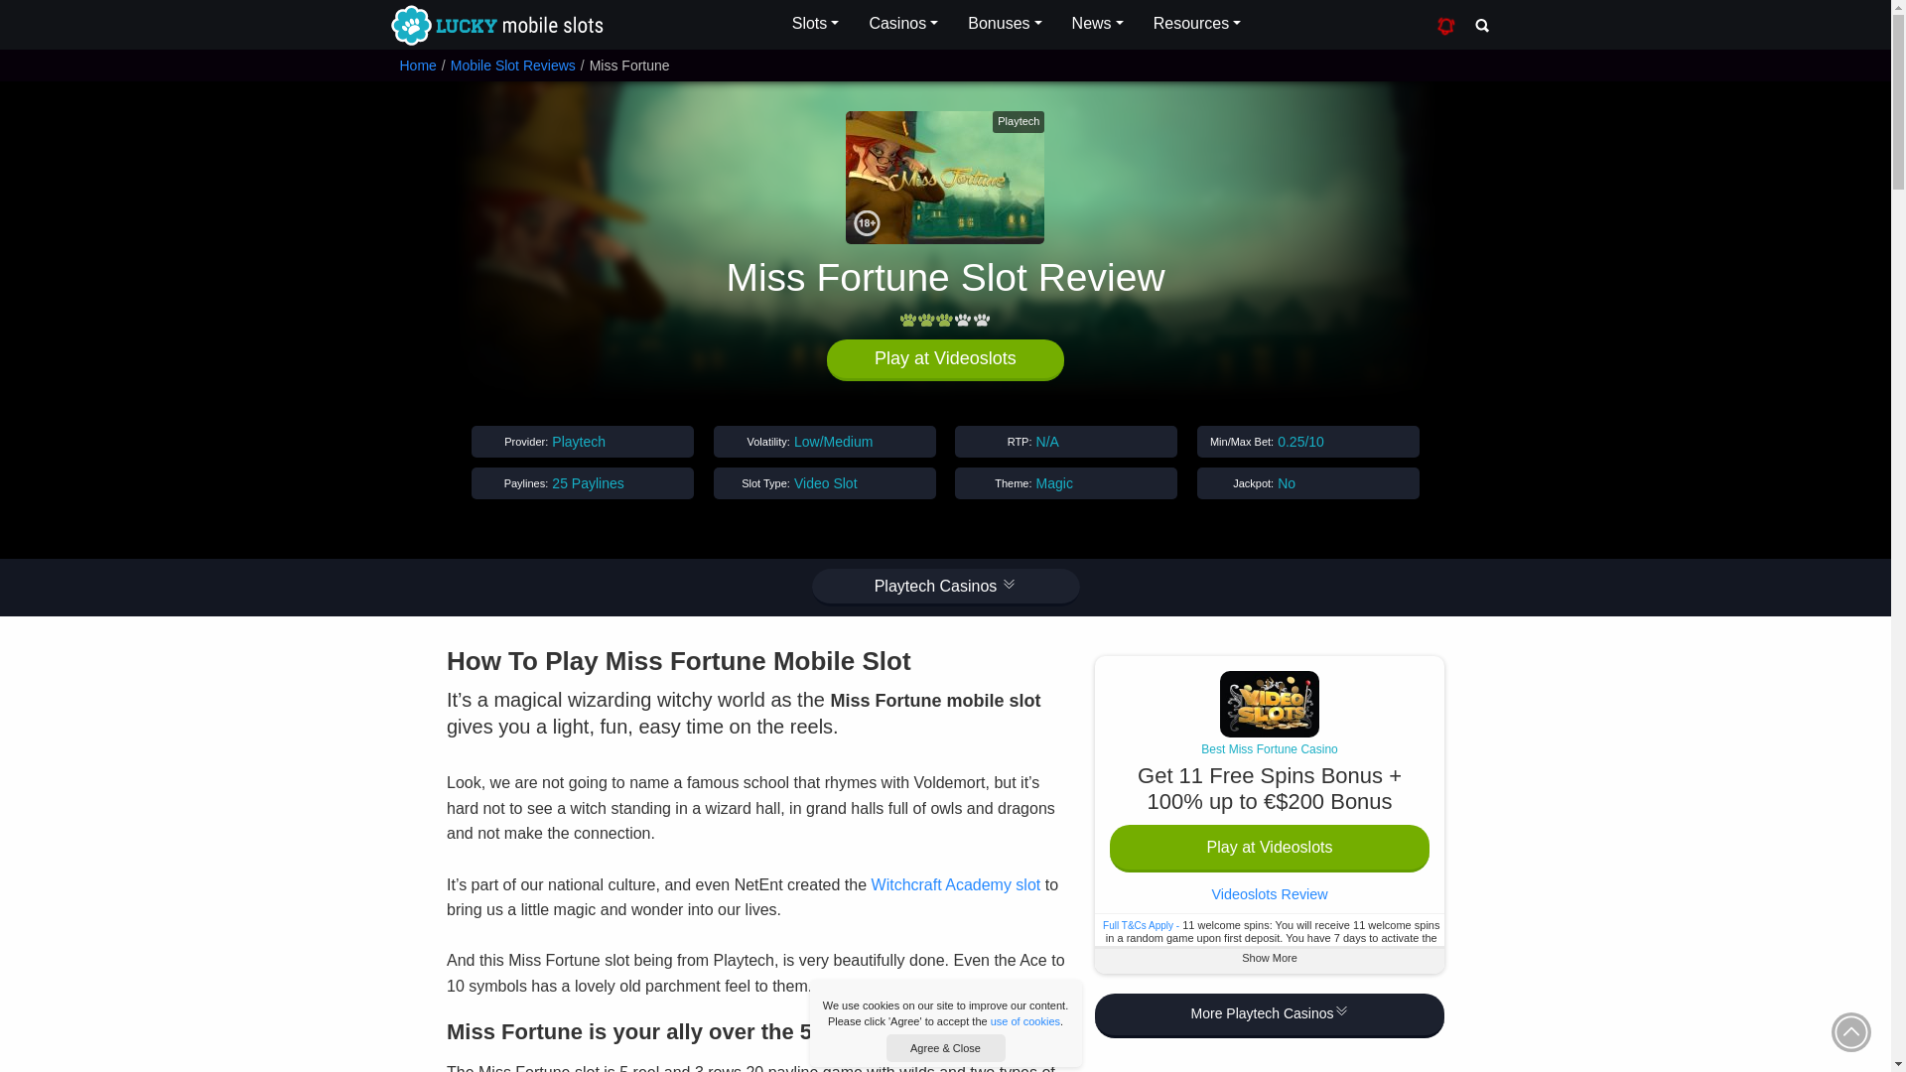 Image resolution: width=1906 pixels, height=1072 pixels. Describe the element at coordinates (816, 24) in the screenshot. I see `Slots` at that location.